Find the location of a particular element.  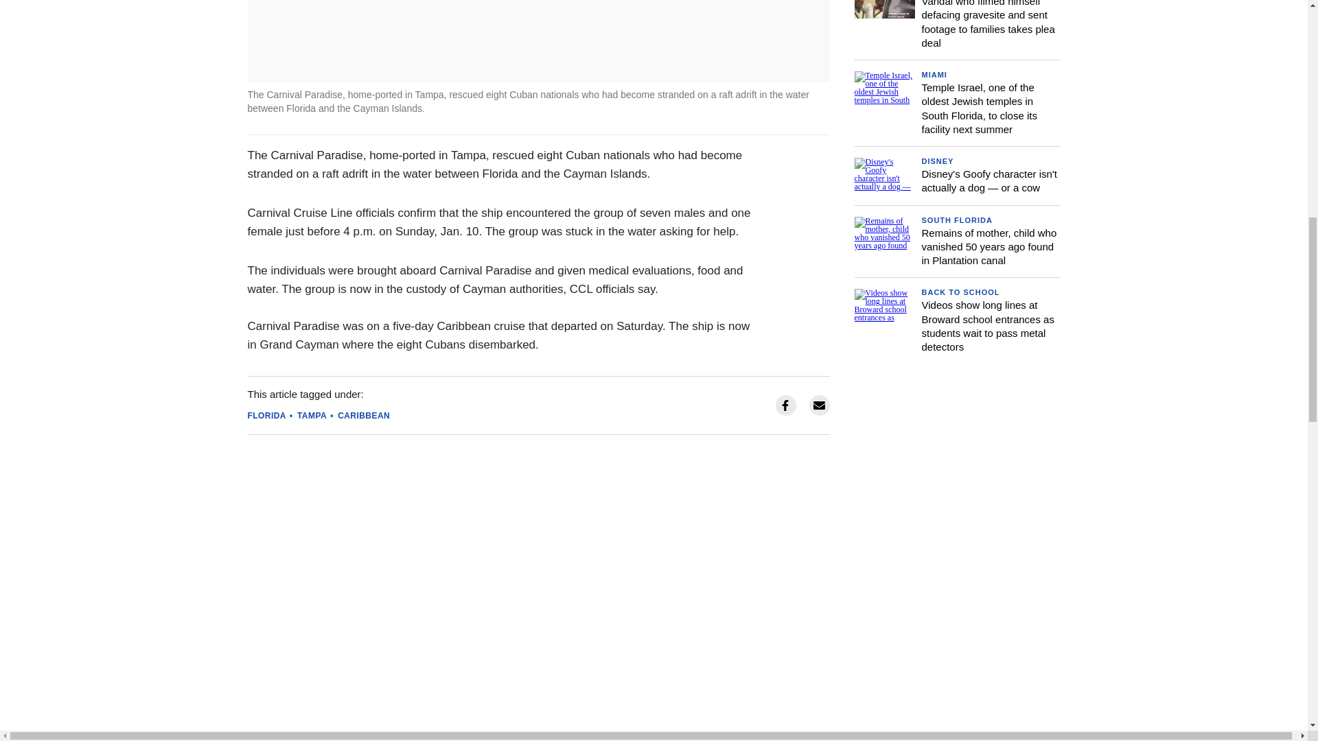

CARIBBEAN is located at coordinates (364, 416).